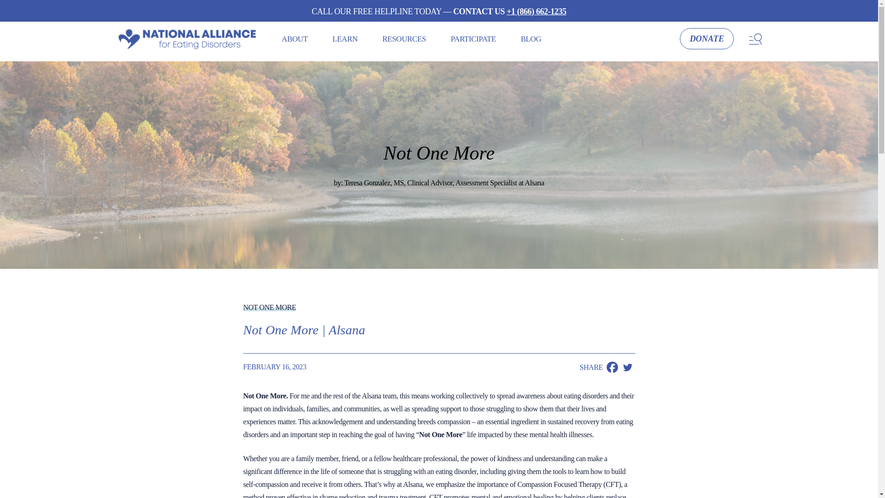 This screenshot has width=885, height=498. Describe the element at coordinates (612, 367) in the screenshot. I see `Facebook` at that location.